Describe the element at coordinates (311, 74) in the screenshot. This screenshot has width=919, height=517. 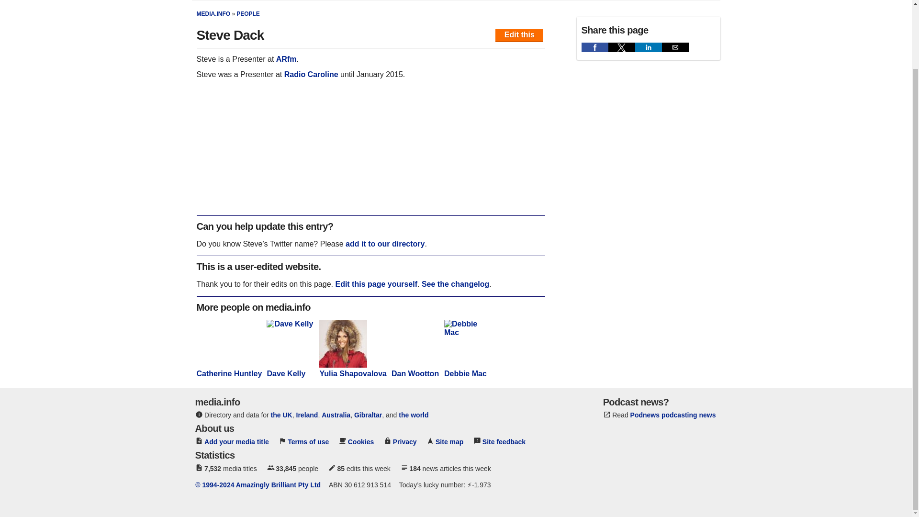
I see `Radio Caroline` at that location.